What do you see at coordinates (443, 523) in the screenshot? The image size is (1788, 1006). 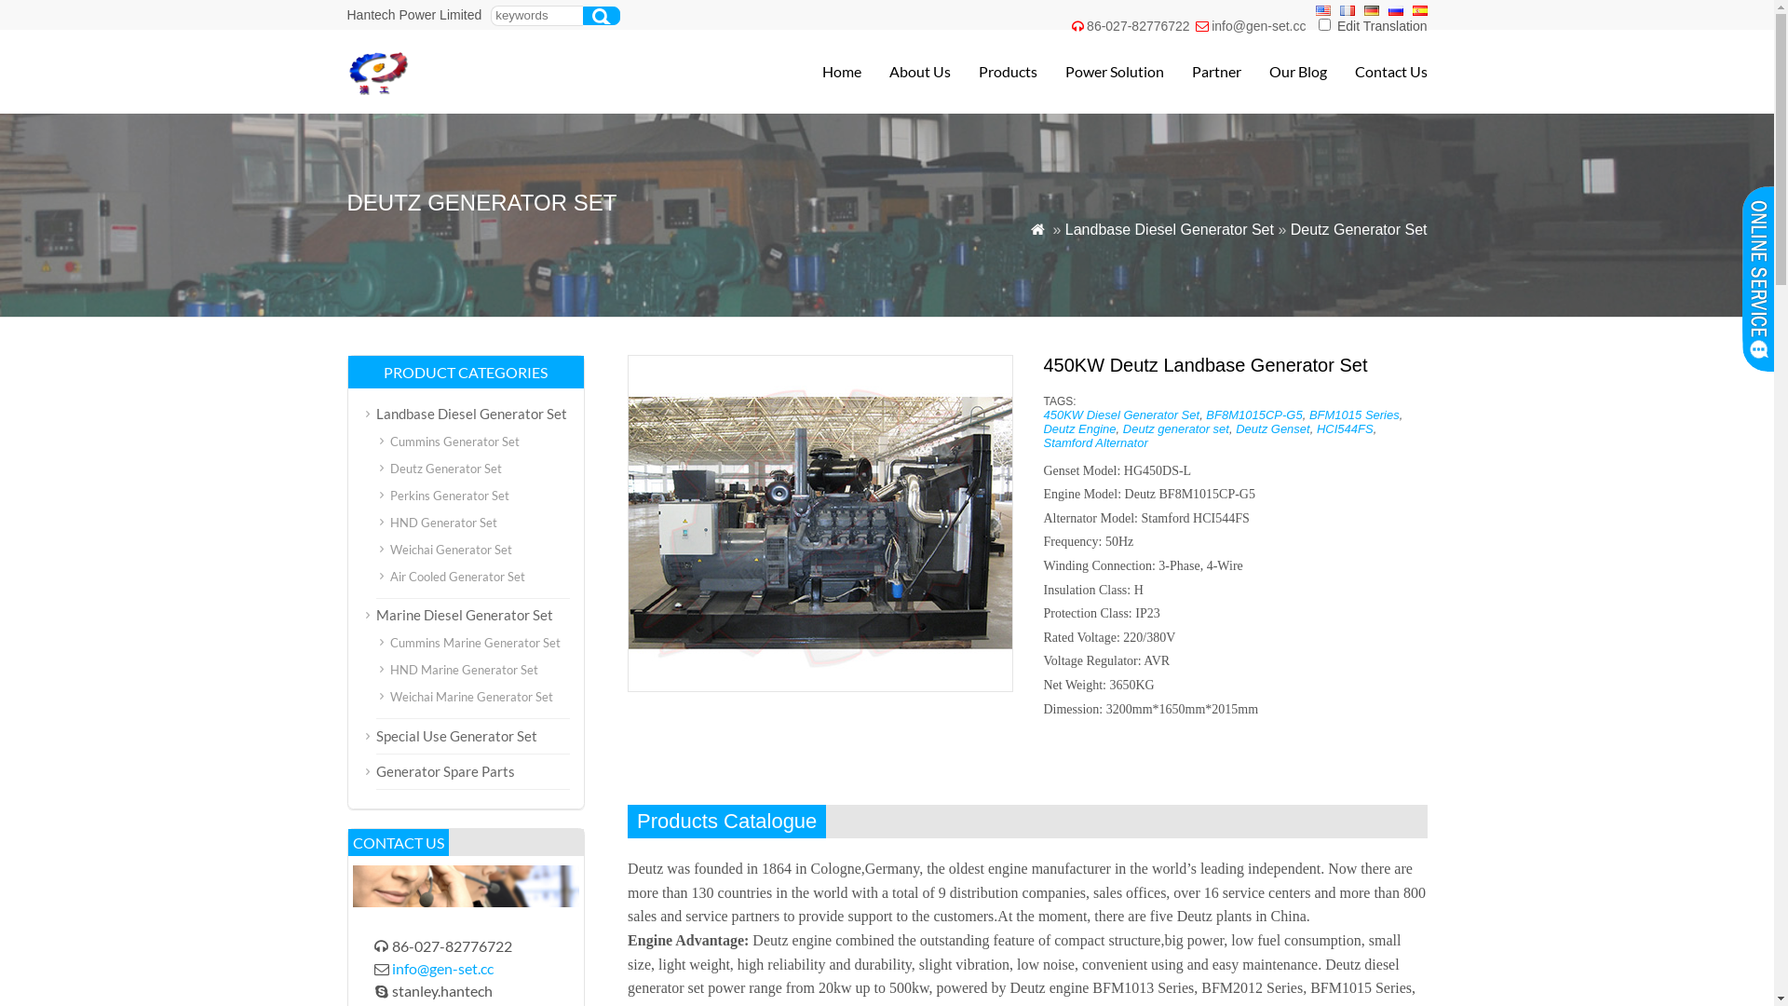 I see `HND Generator Set` at bounding box center [443, 523].